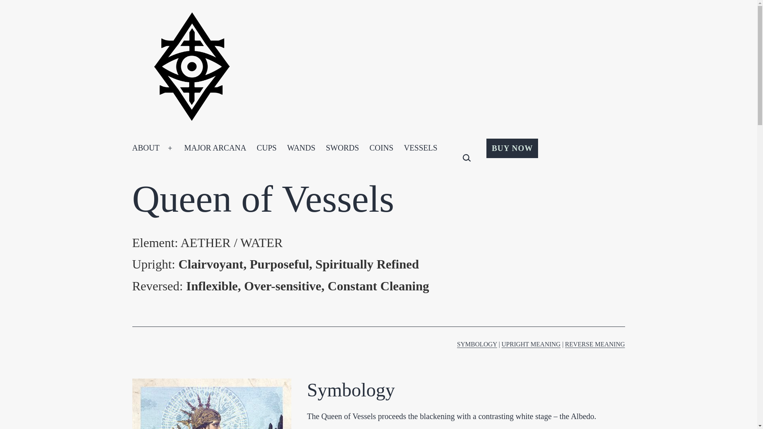 This screenshot has height=429, width=763. What do you see at coordinates (531, 344) in the screenshot?
I see `UPRIGHT MEANING` at bounding box center [531, 344].